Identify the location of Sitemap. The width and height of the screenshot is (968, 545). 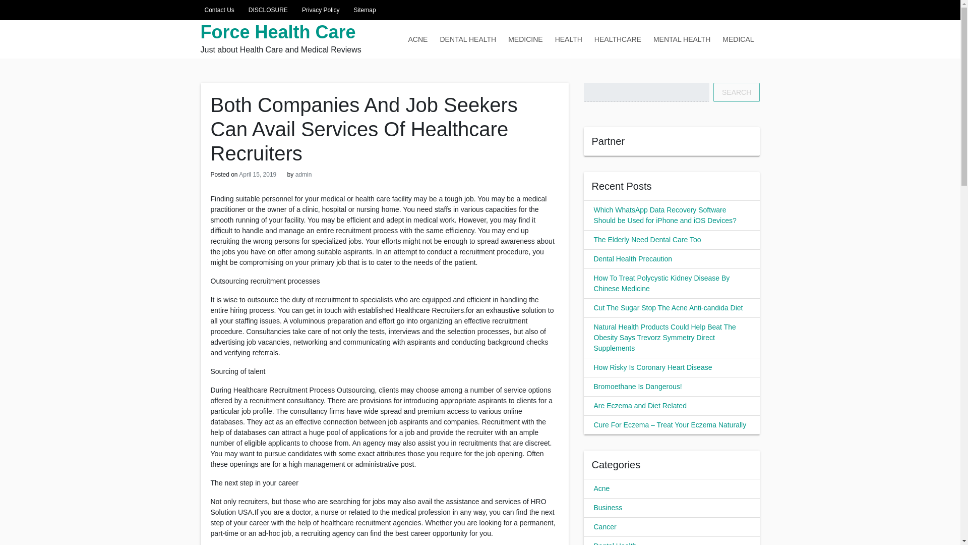
(363, 10).